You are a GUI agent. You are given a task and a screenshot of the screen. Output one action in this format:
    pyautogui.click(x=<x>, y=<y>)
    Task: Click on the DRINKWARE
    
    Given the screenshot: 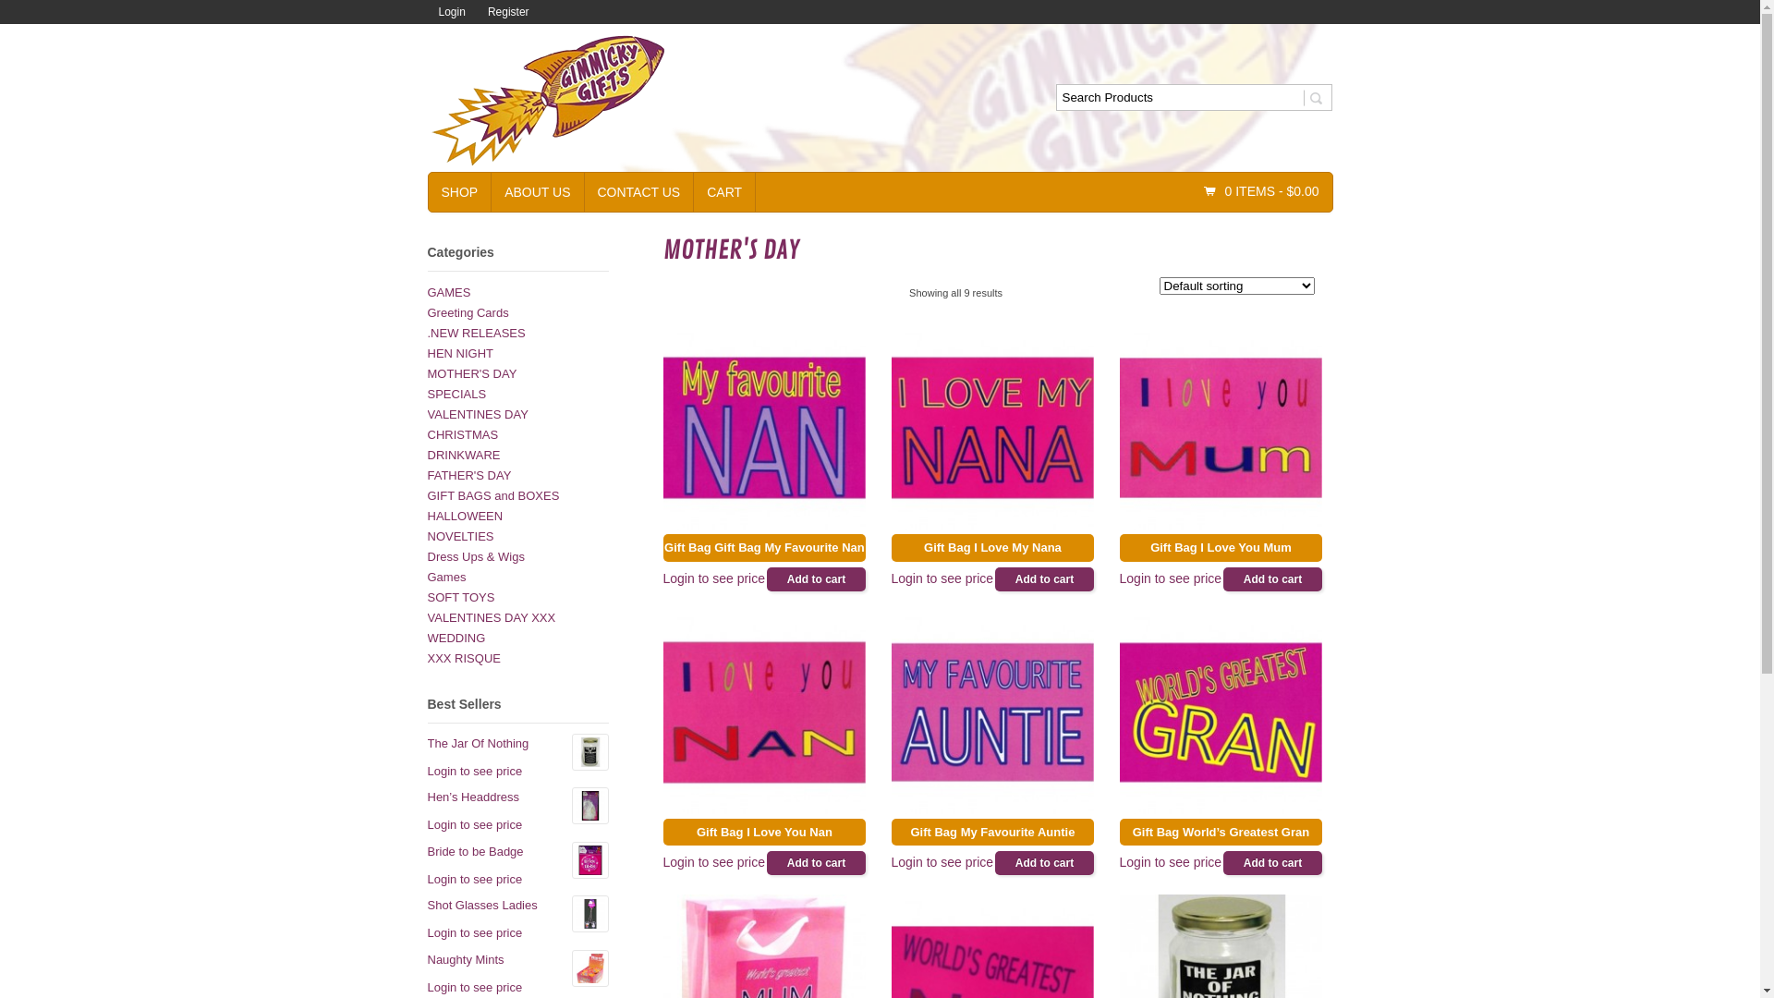 What is the action you would take?
    pyautogui.click(x=464, y=455)
    